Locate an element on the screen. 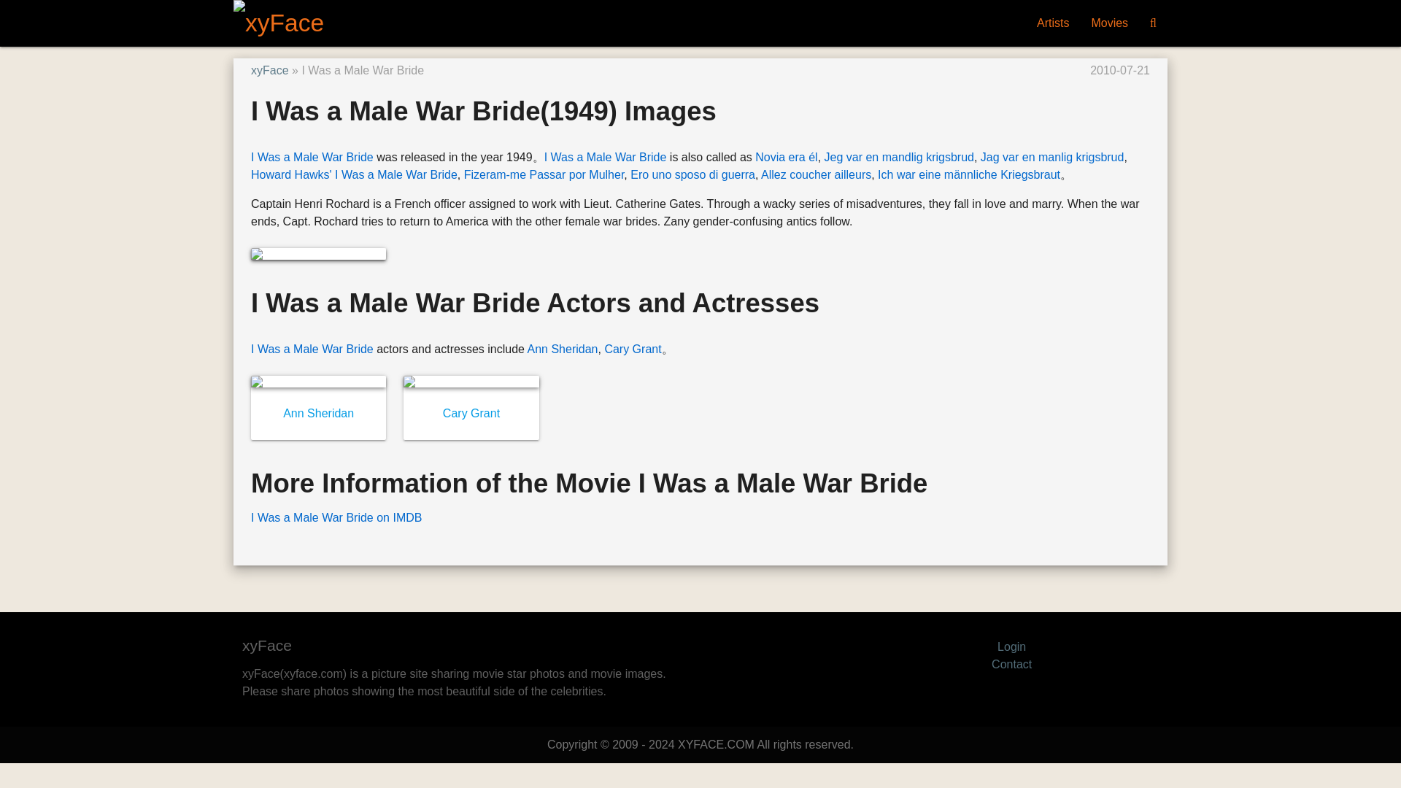  xyFace is located at coordinates (269, 70).